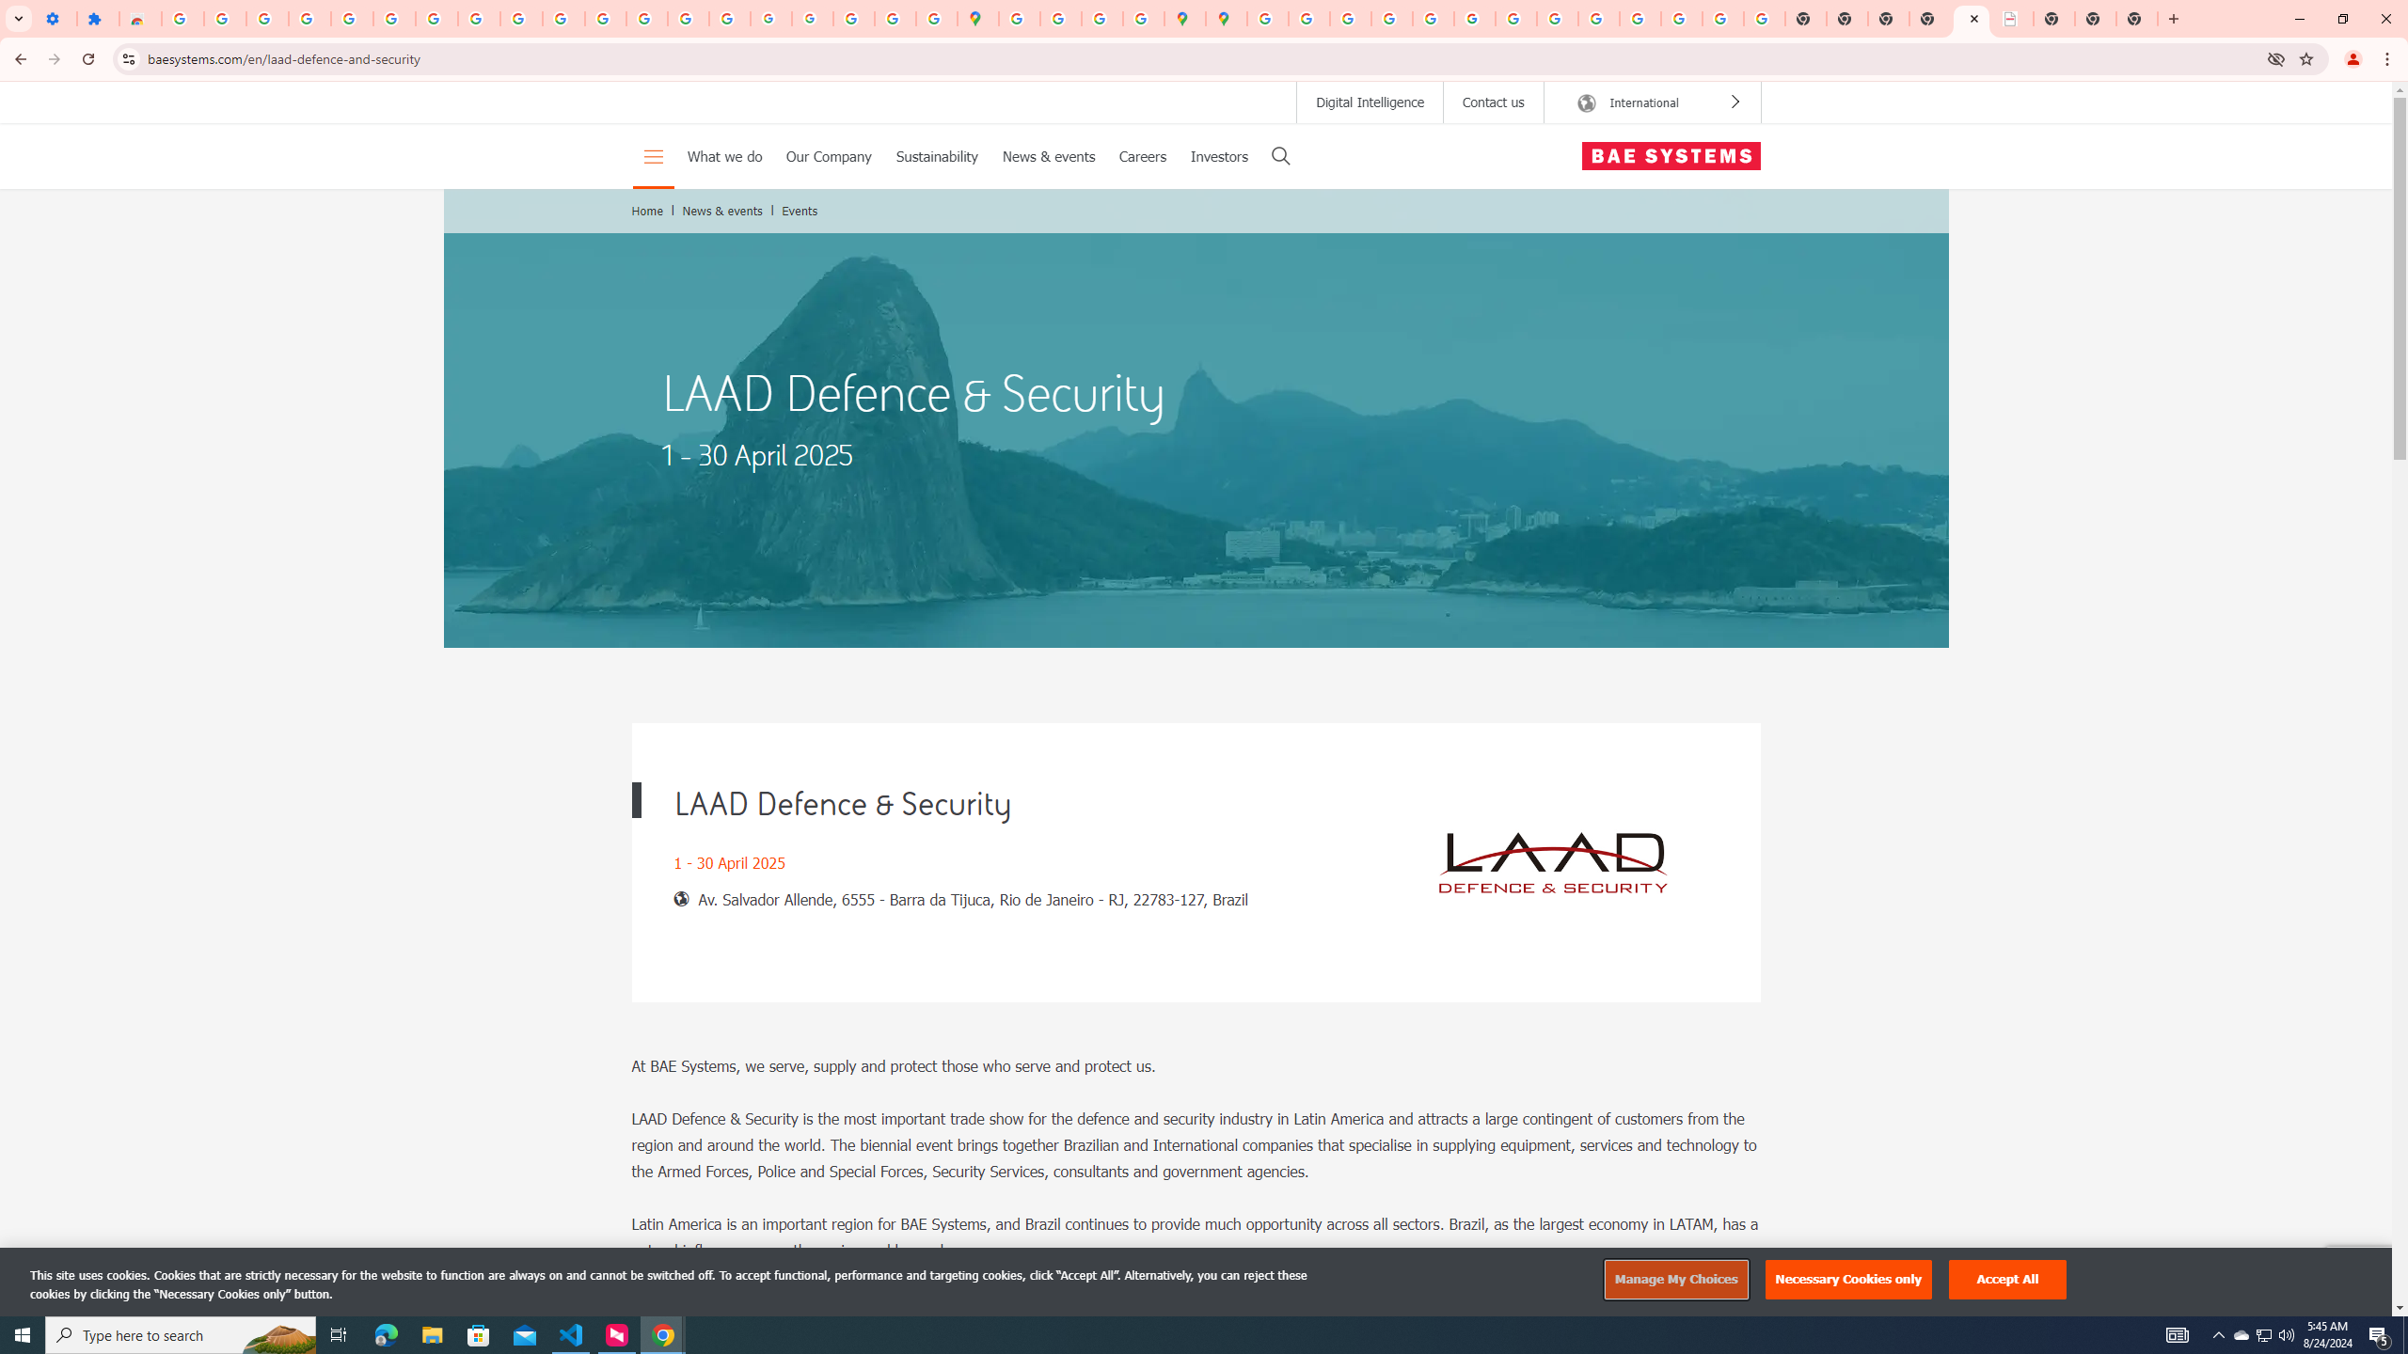  What do you see at coordinates (2008, 1280) in the screenshot?
I see `Accept All` at bounding box center [2008, 1280].